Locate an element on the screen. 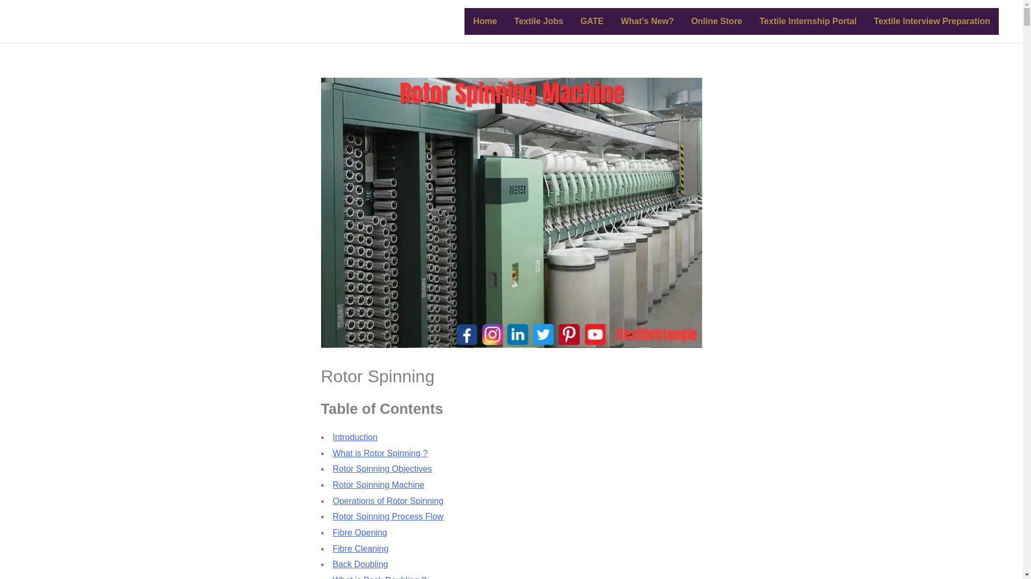 This screenshot has height=579, width=1031. Home is located at coordinates (484, 21).